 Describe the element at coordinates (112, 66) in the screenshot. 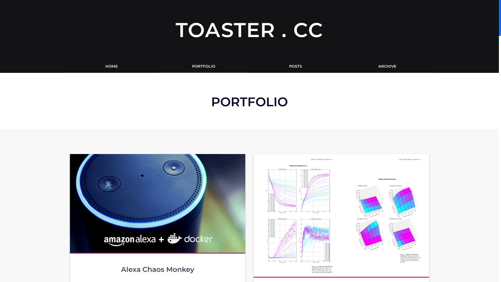

I see `HOME` at that location.